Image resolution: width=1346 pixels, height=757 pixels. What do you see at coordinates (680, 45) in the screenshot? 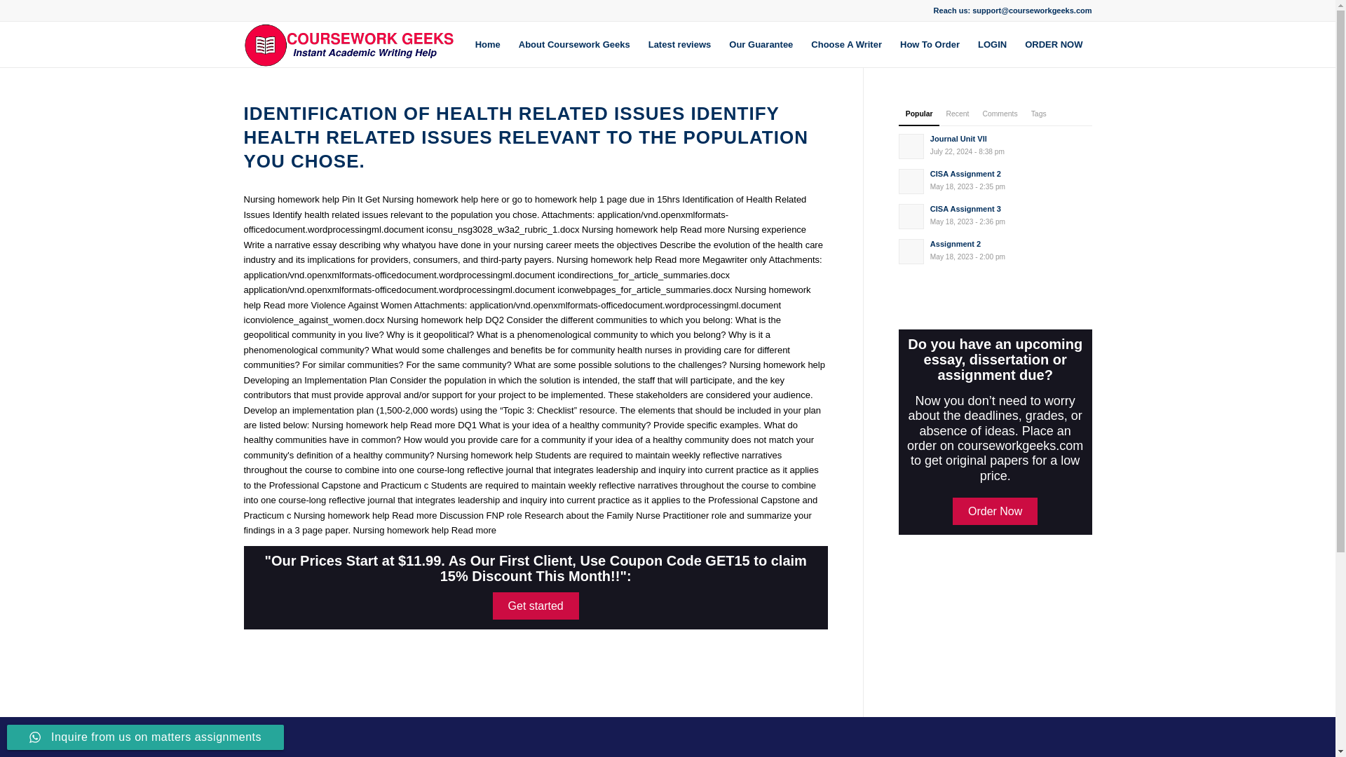
I see `Latest reviews` at bounding box center [680, 45].